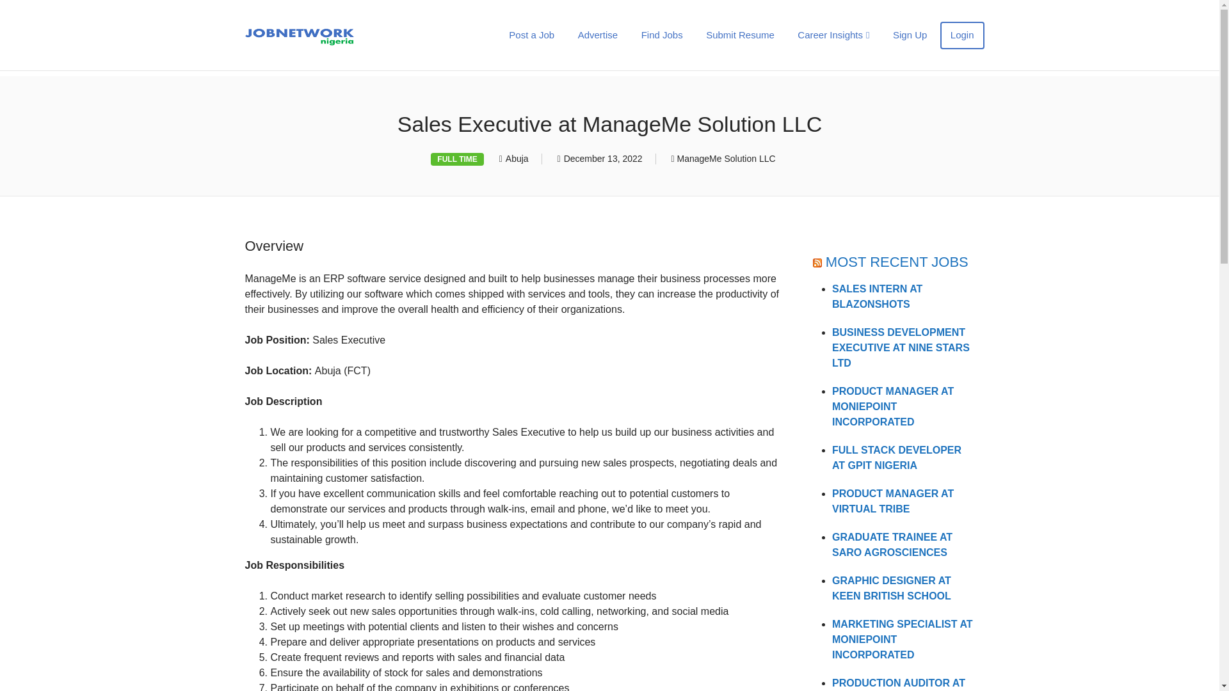 The height and width of the screenshot is (691, 1229). Describe the element at coordinates (892, 544) in the screenshot. I see `GRADUATE TRAINEE AT SARO AGROSCIENCES` at that location.